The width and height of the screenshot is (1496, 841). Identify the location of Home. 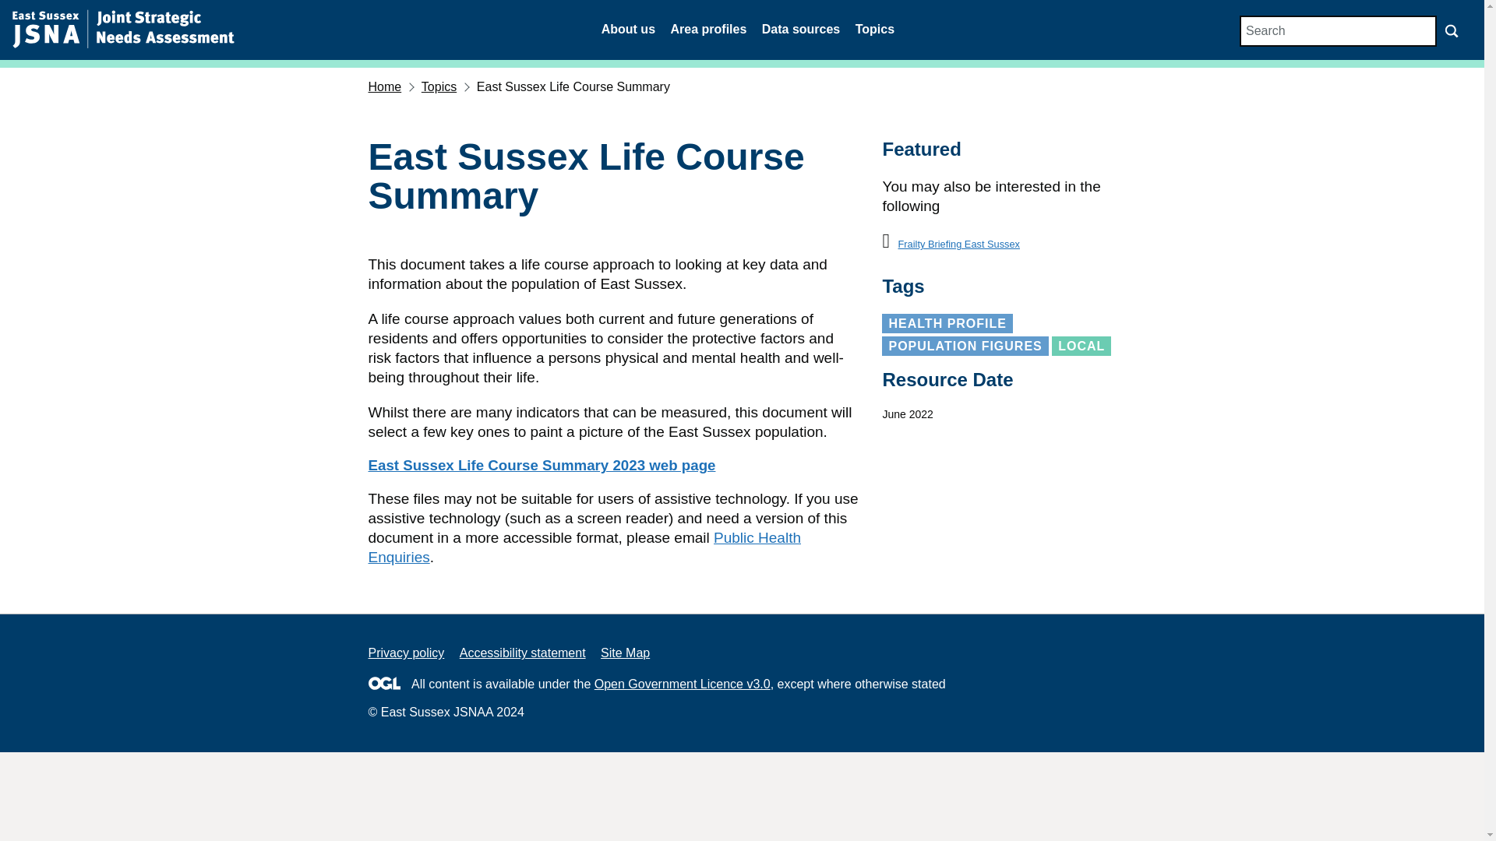
(384, 86).